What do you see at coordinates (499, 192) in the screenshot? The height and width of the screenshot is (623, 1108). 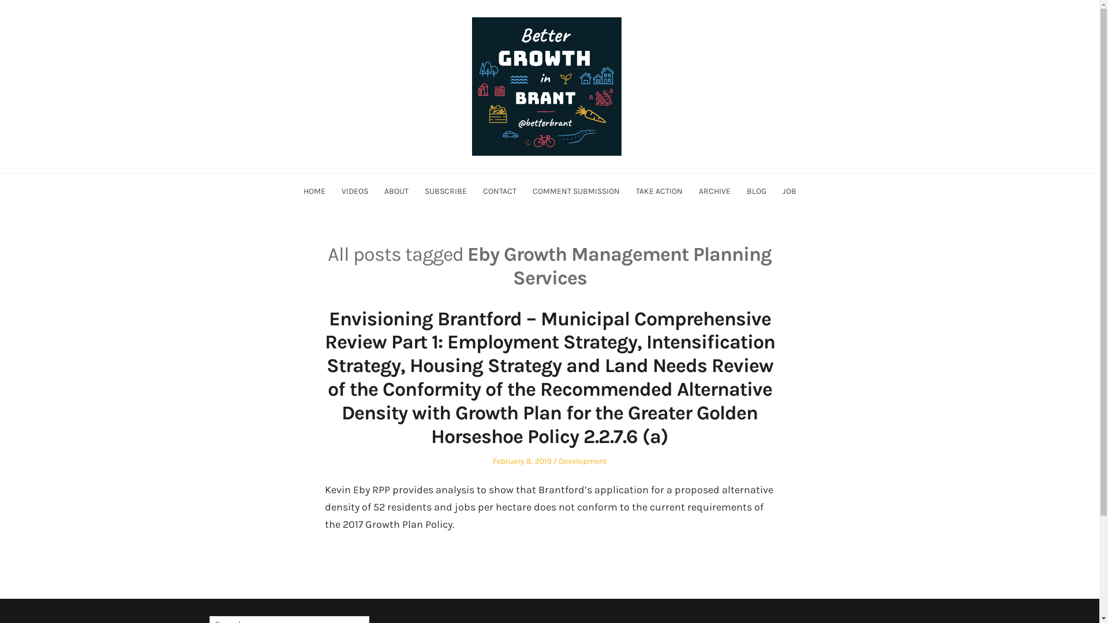 I see `CONTACT` at bounding box center [499, 192].